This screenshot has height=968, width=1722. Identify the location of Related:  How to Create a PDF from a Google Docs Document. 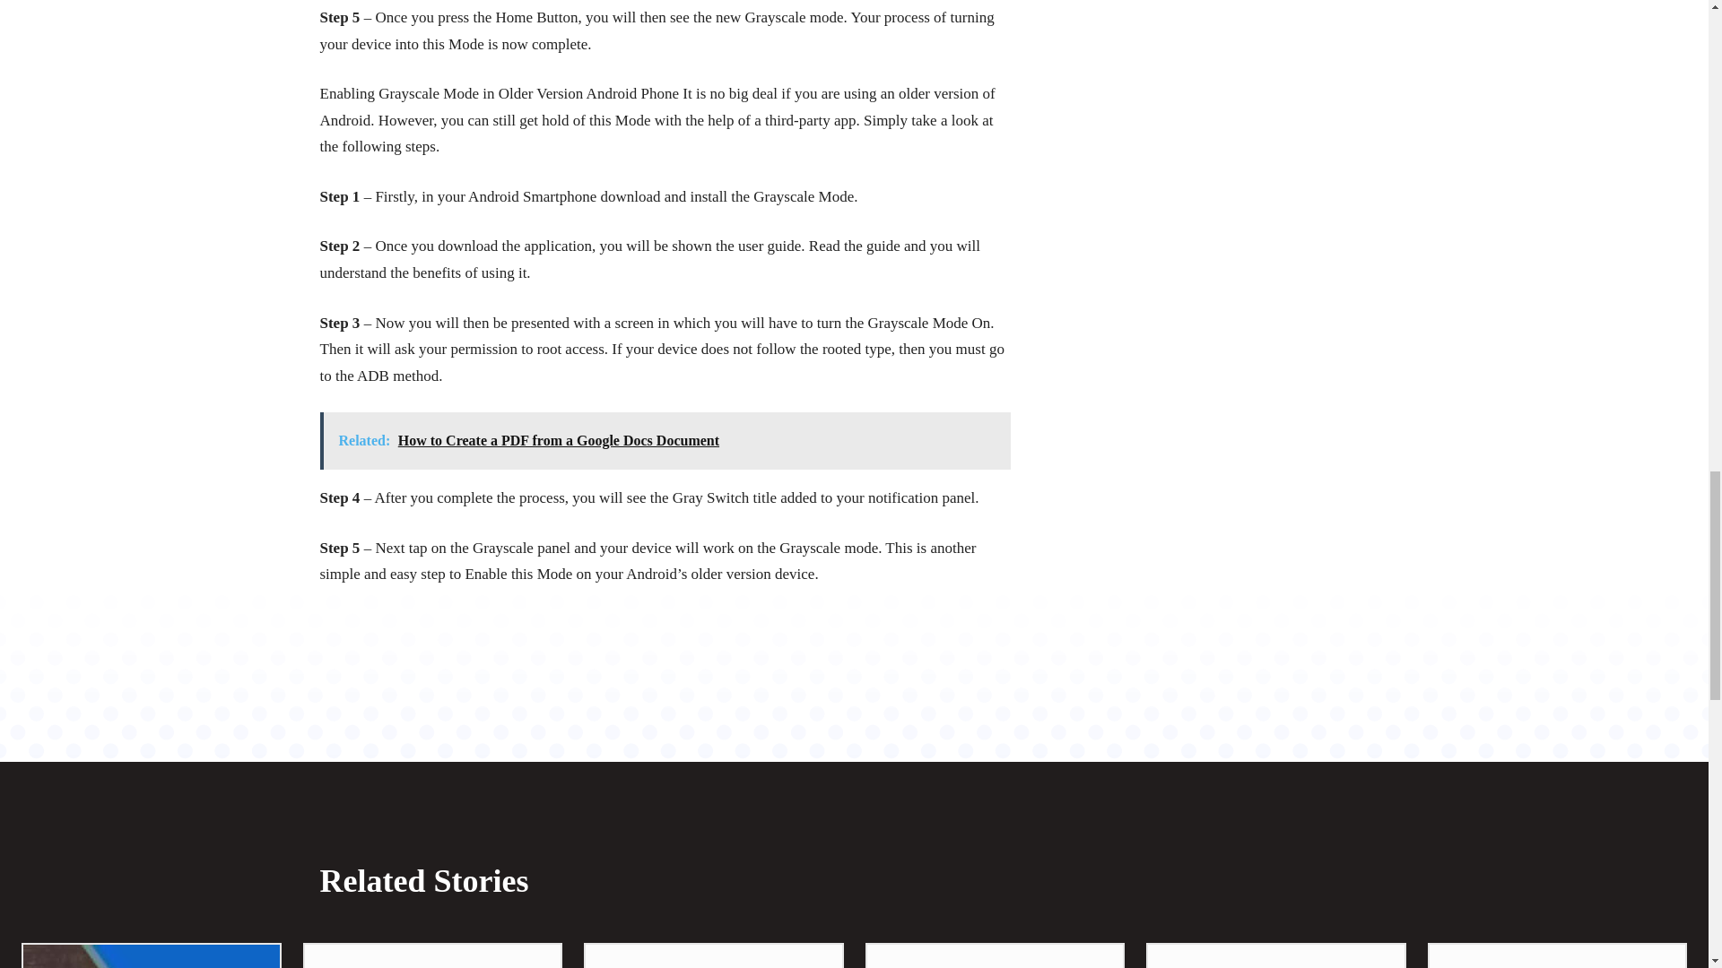
(664, 441).